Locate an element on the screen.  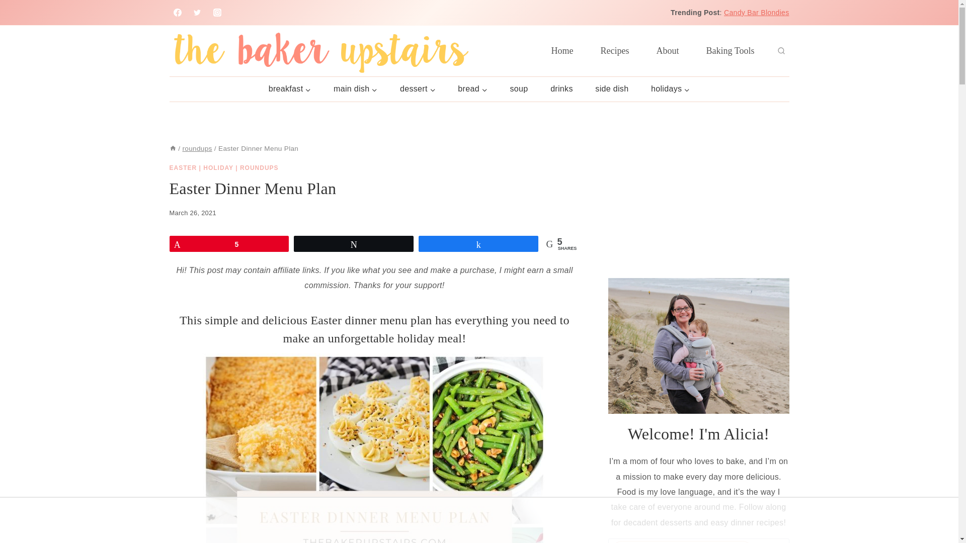
Recipes is located at coordinates (615, 50).